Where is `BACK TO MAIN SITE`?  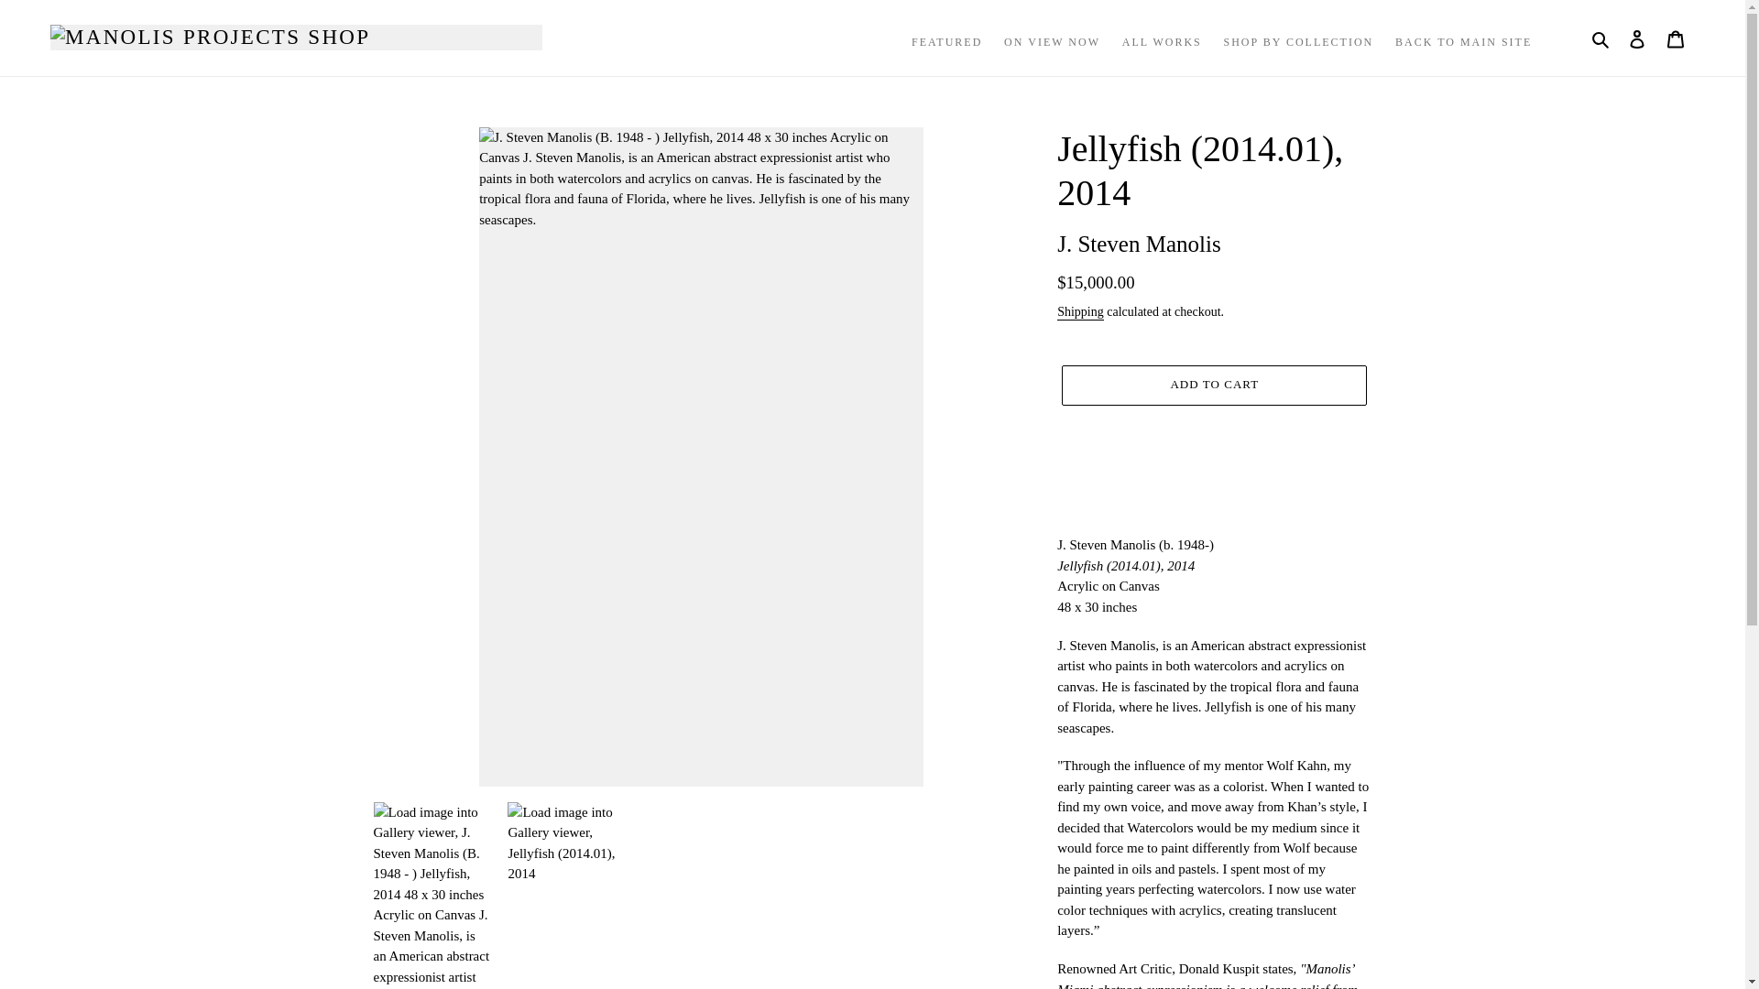 BACK TO MAIN SITE is located at coordinates (1462, 42).